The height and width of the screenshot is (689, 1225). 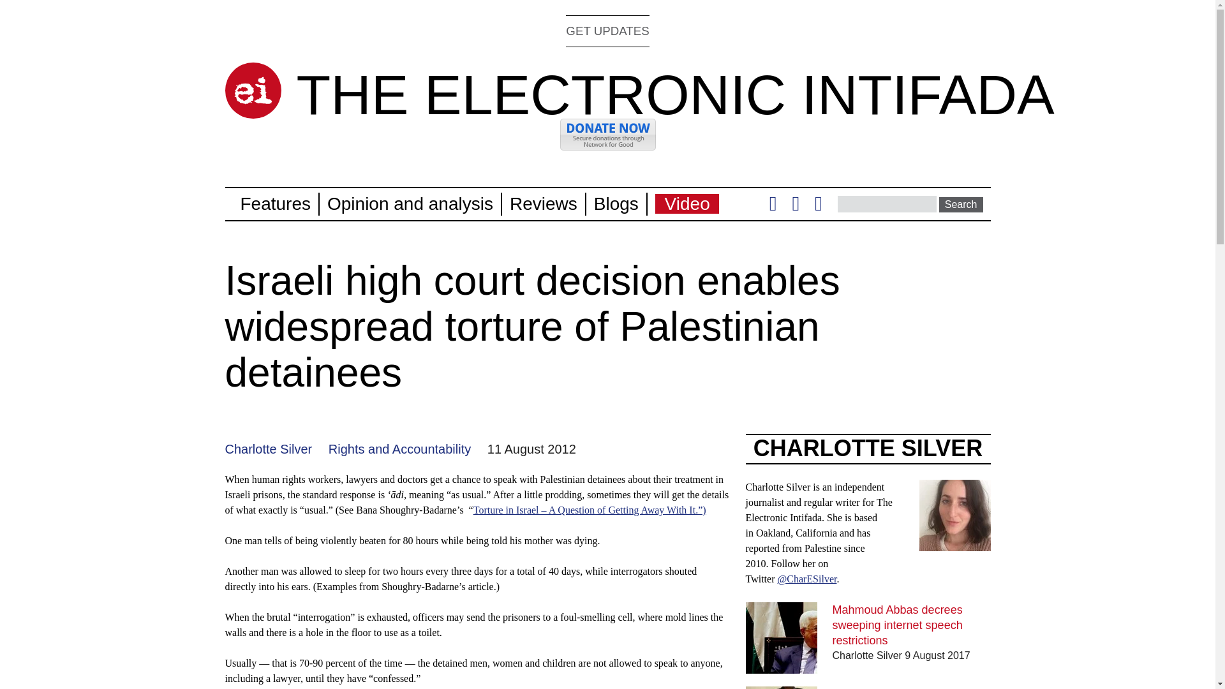 I want to click on CHARLOTTE SILVER, so click(x=868, y=448).